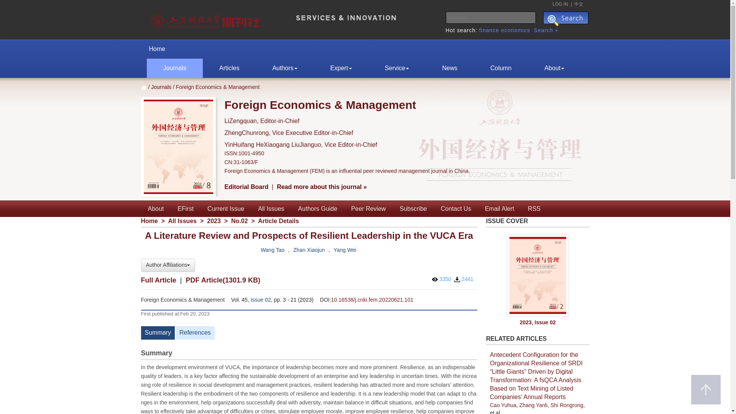 Image resolution: width=736 pixels, height=414 pixels. Describe the element at coordinates (501, 68) in the screenshot. I see `Column` at that location.